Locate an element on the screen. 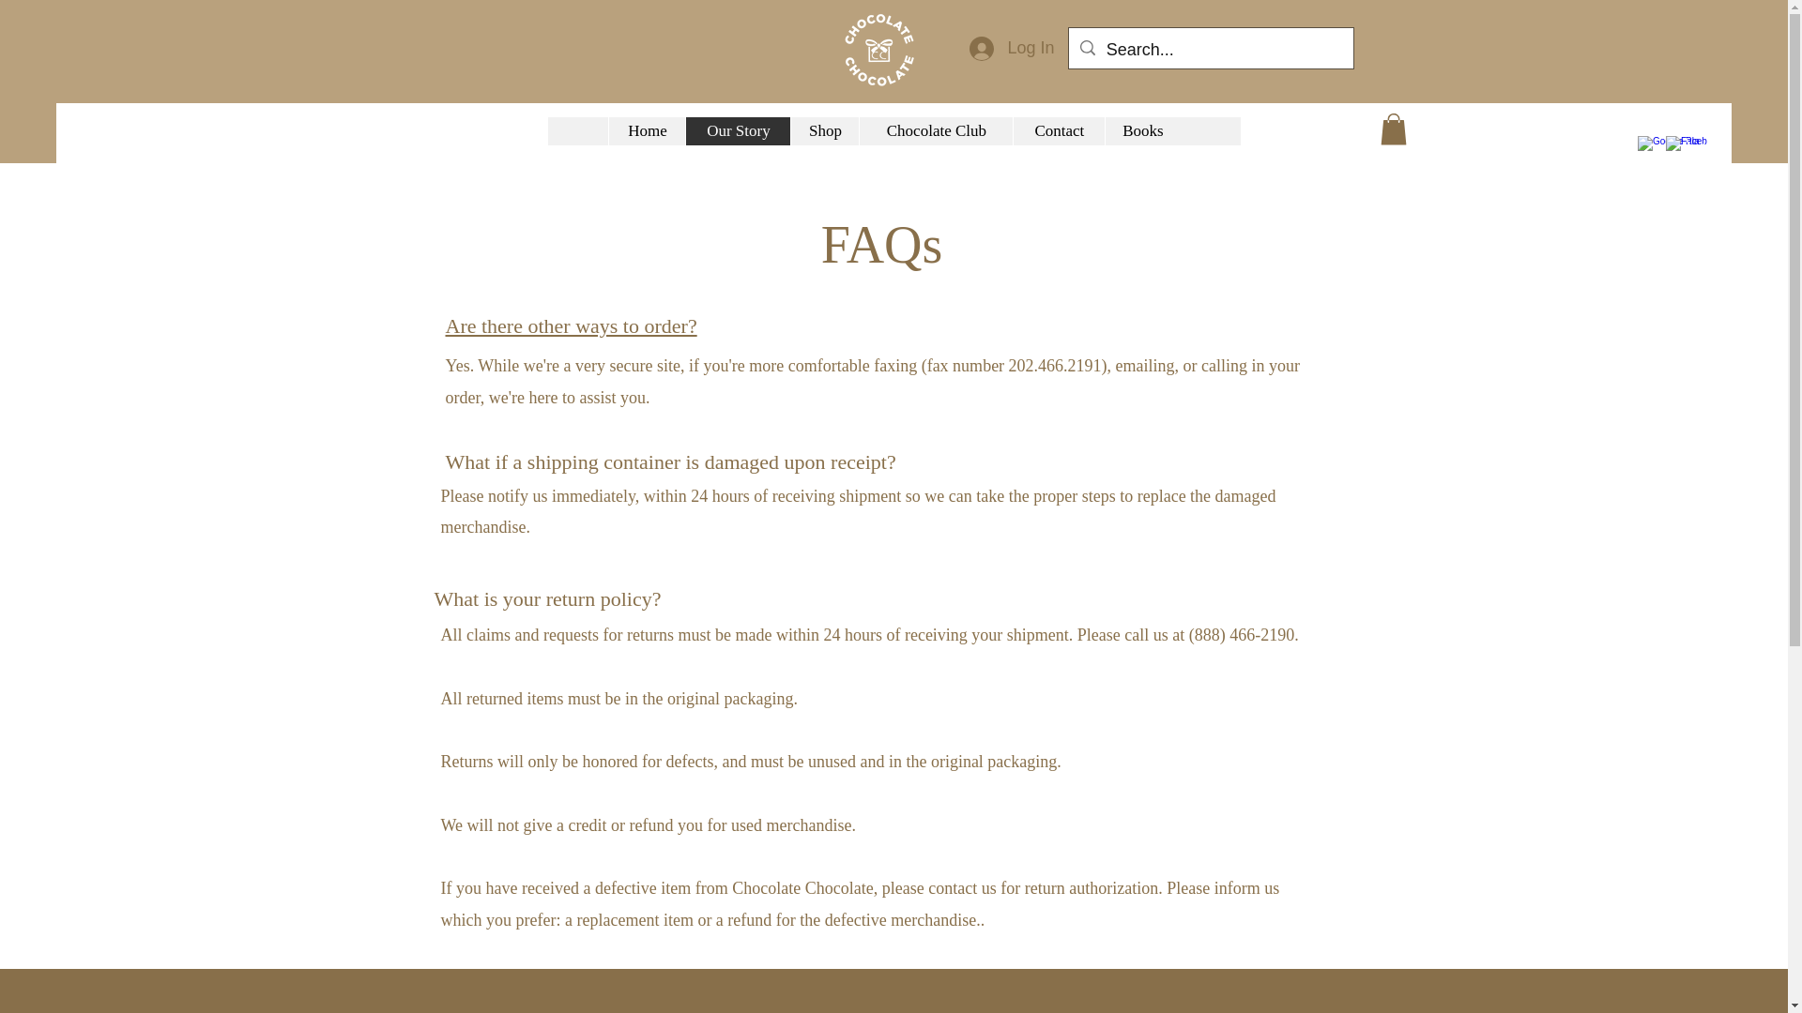 This screenshot has height=1013, width=1802. Home is located at coordinates (646, 131).